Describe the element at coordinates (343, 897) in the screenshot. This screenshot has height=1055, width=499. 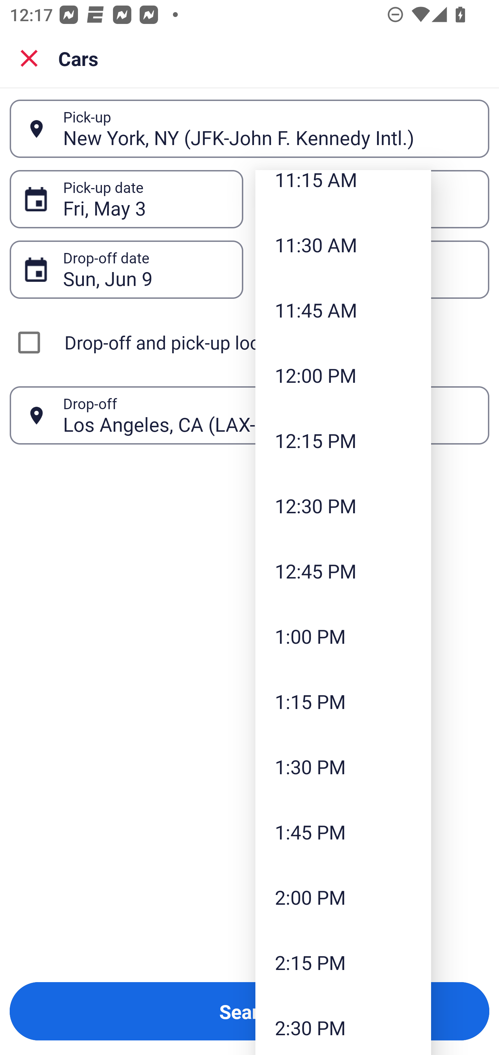
I see `2:00 PM` at that location.